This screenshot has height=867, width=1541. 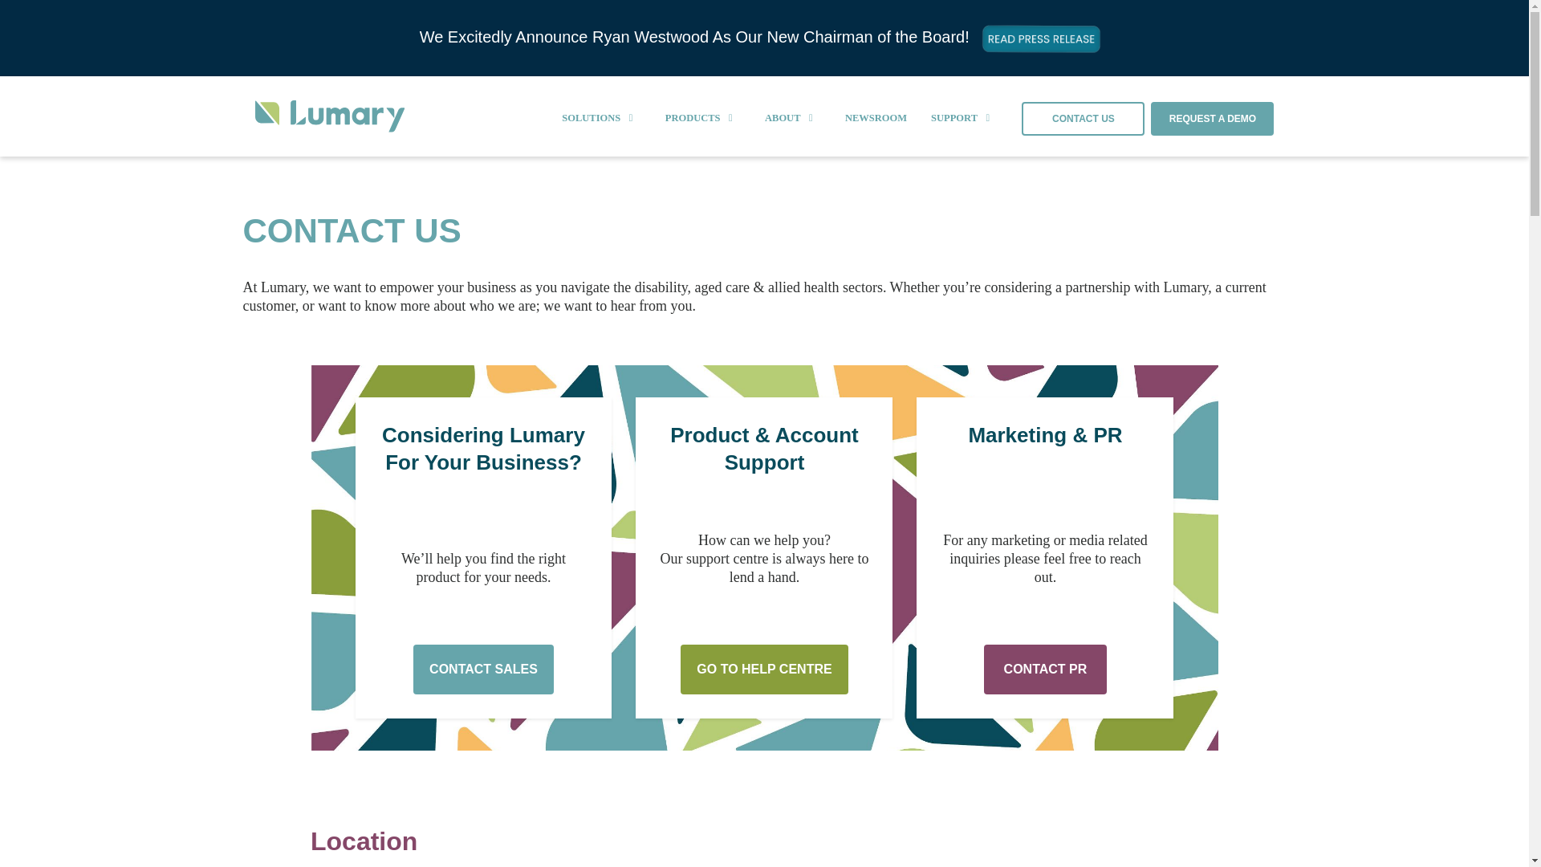 What do you see at coordinates (483, 670) in the screenshot?
I see `CONTACT SALES` at bounding box center [483, 670].